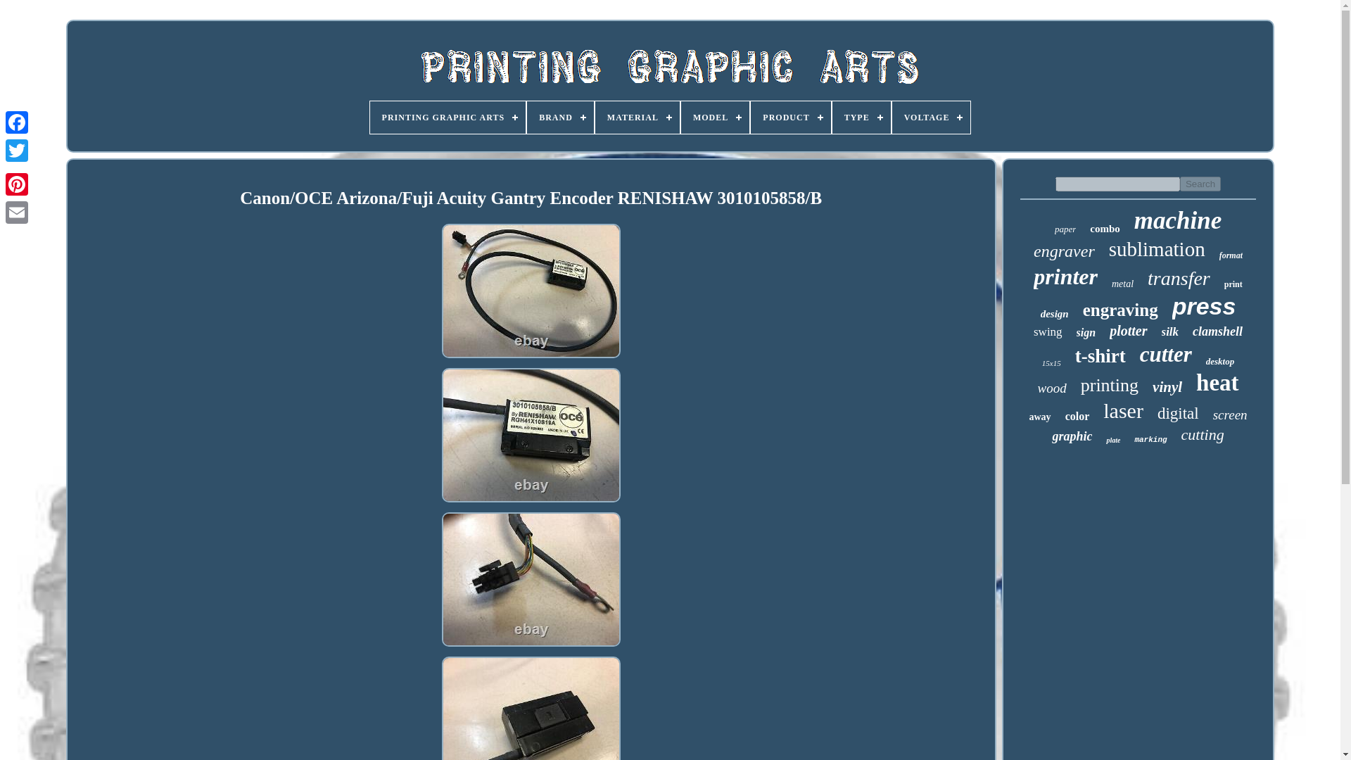 The height and width of the screenshot is (760, 1351). Describe the element at coordinates (560, 117) in the screenshot. I see `BRAND` at that location.